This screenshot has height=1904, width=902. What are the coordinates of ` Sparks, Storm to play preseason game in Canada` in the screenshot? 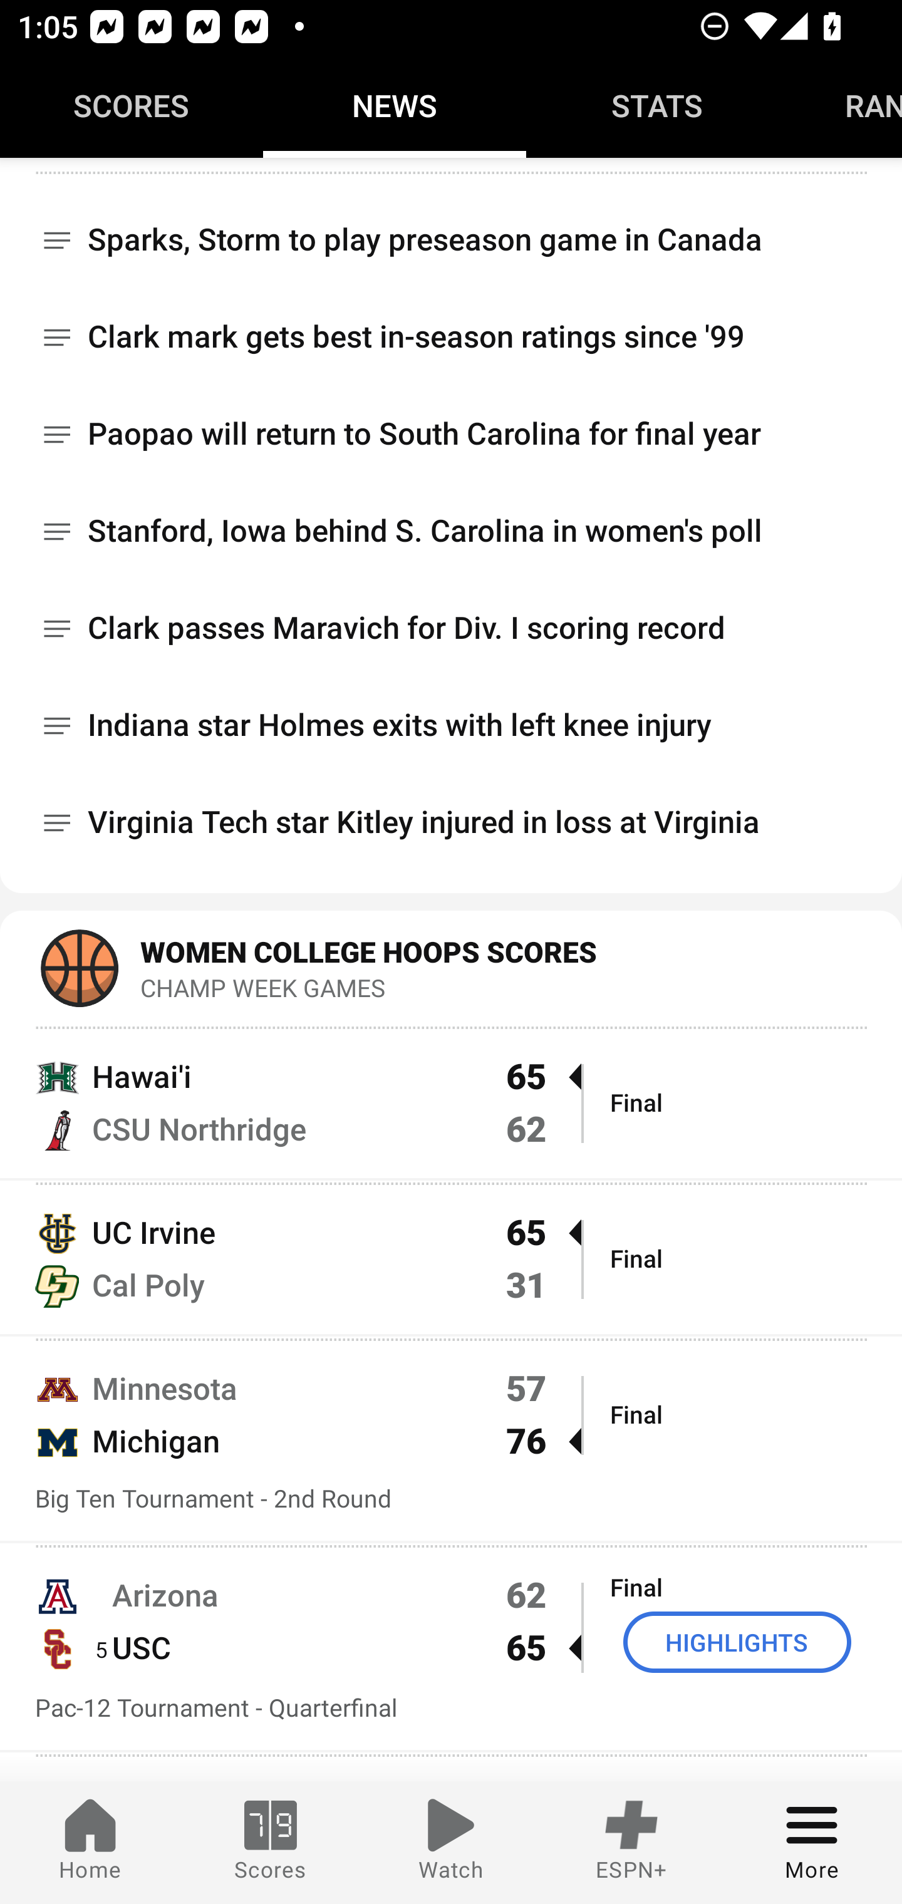 It's located at (451, 231).